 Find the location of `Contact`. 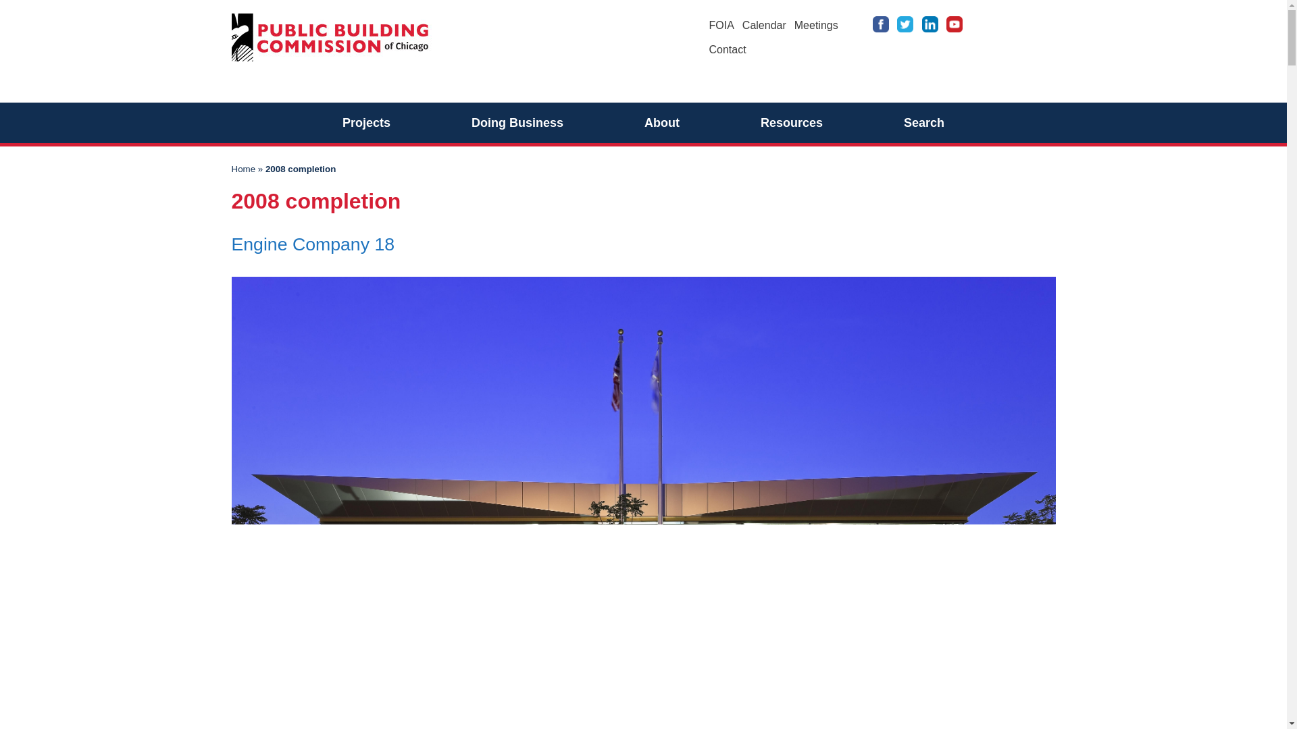

Contact is located at coordinates (728, 49).